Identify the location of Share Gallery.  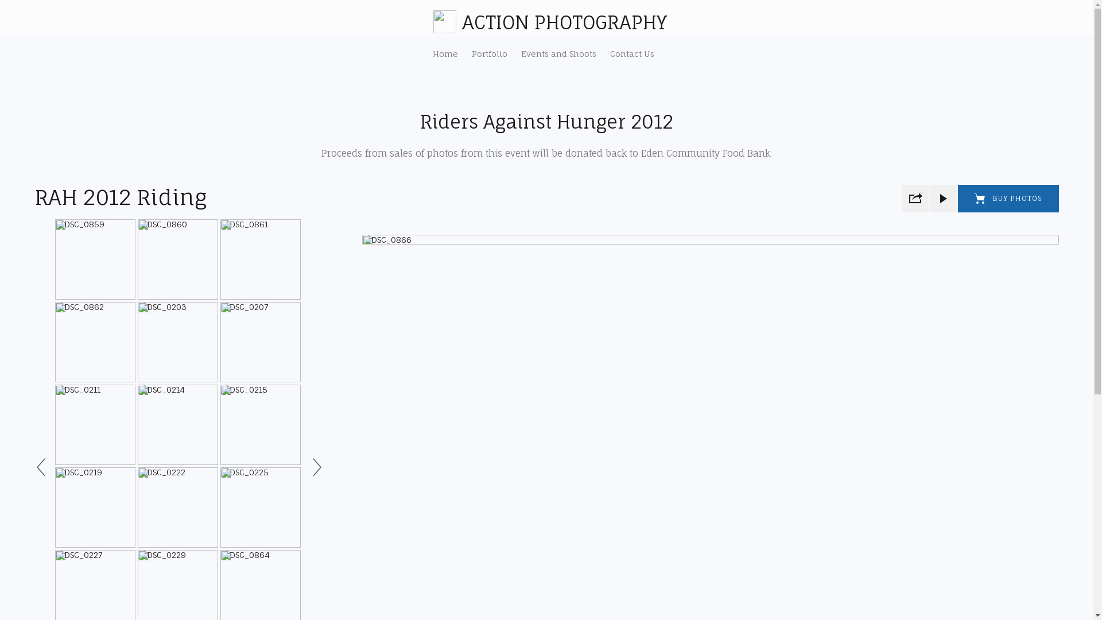
(915, 199).